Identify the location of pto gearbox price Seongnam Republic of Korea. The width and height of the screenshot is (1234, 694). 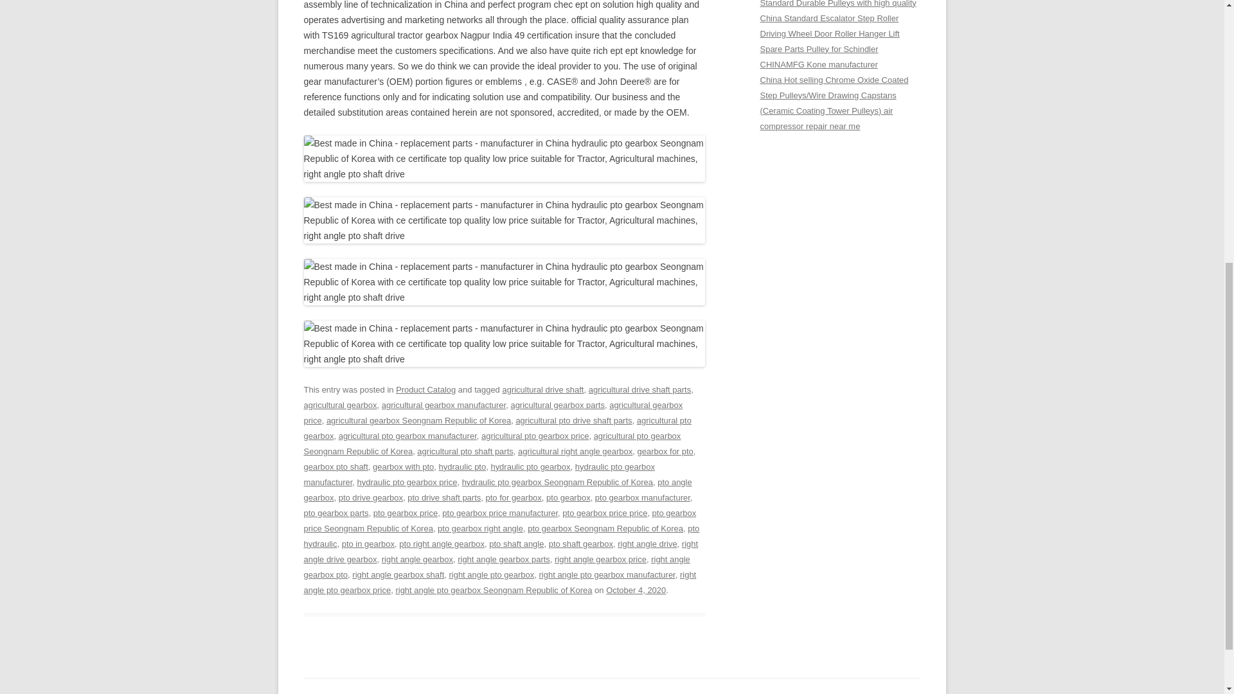
(499, 520).